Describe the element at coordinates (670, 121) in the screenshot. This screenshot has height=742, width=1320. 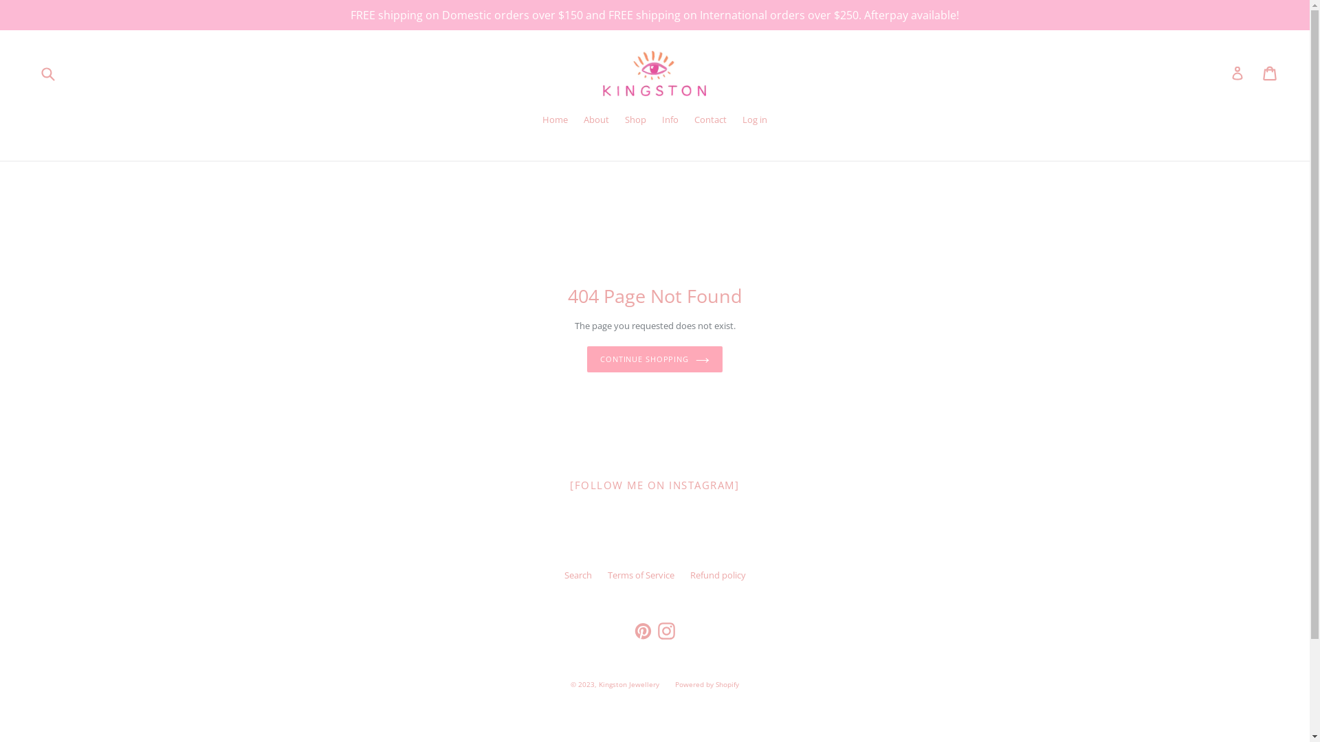
I see `Info` at that location.